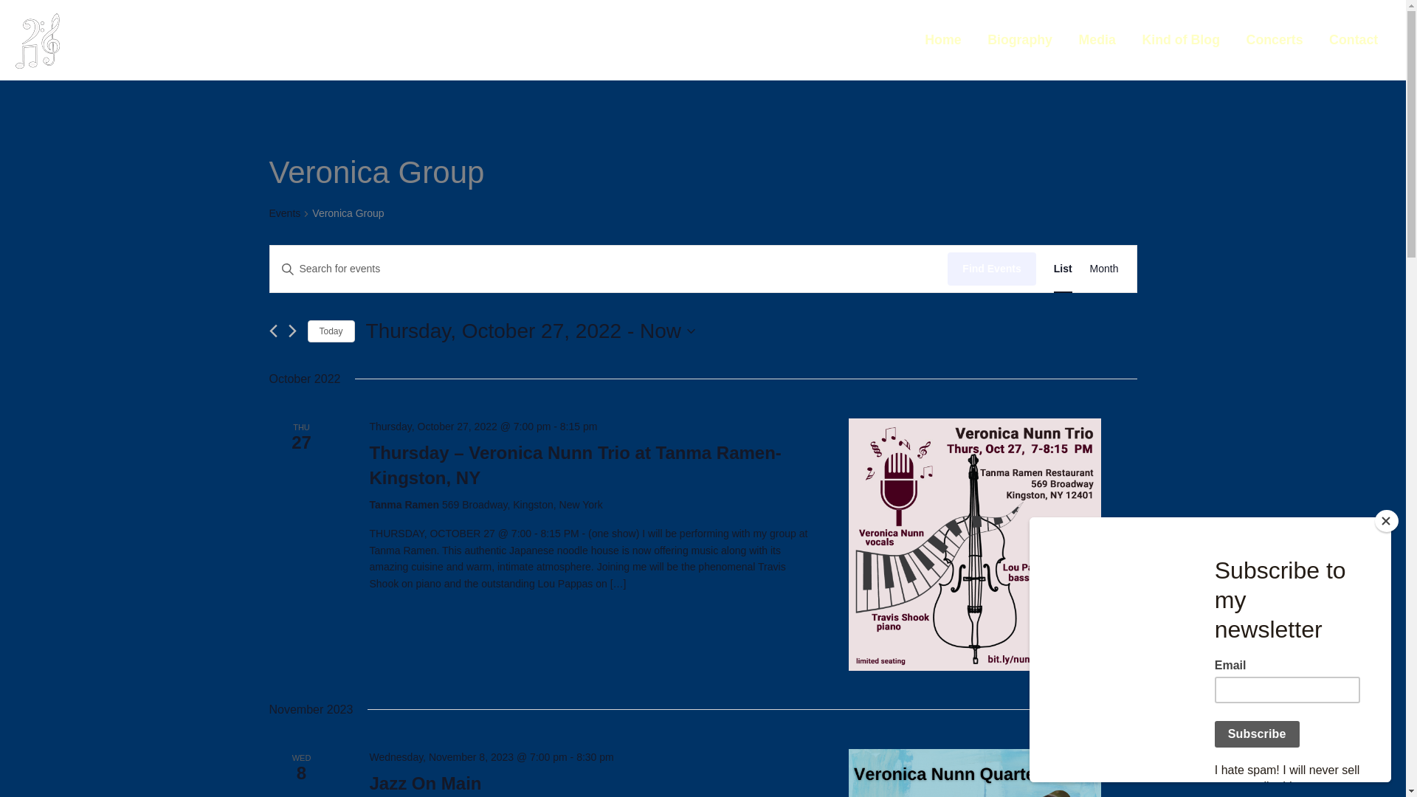 The height and width of the screenshot is (797, 1417). I want to click on Click to toggle datepicker, so click(530, 331).